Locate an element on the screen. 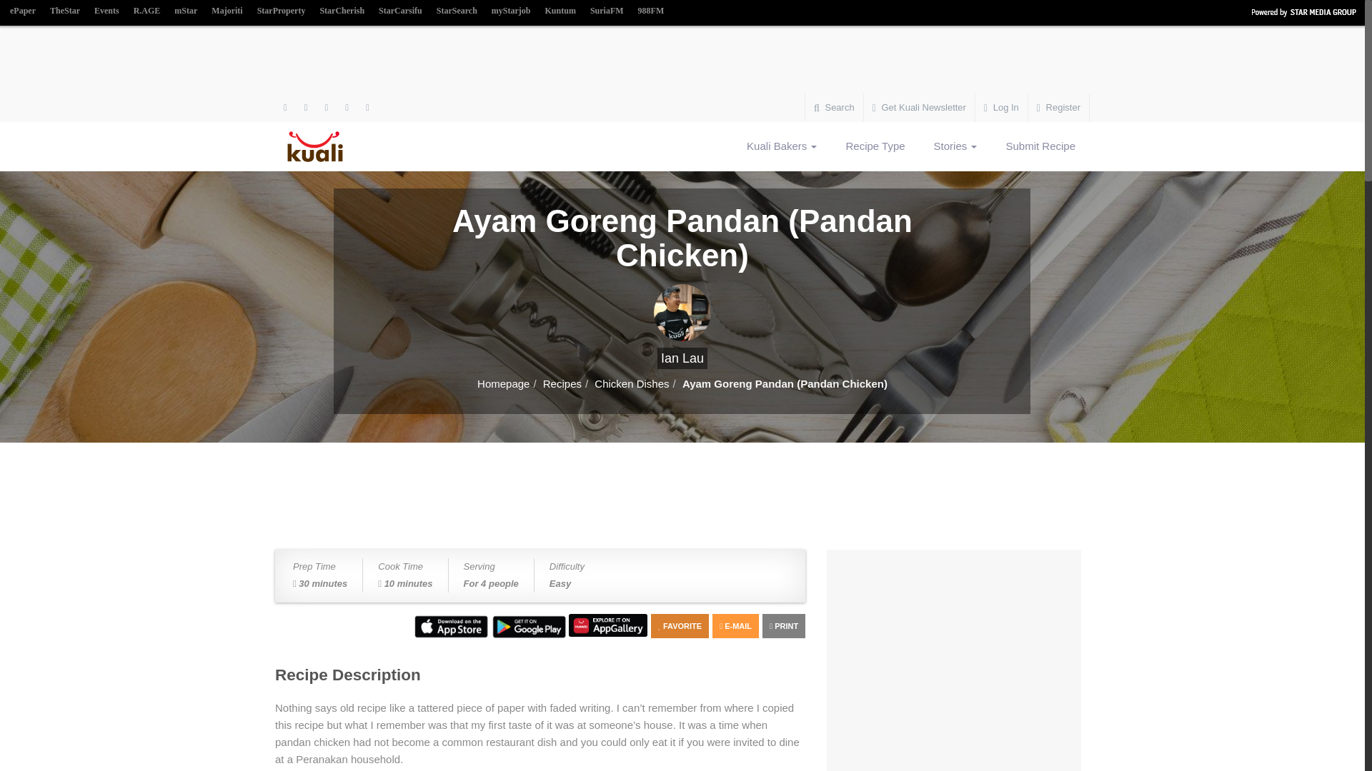  StarCarsifu is located at coordinates (400, 11).